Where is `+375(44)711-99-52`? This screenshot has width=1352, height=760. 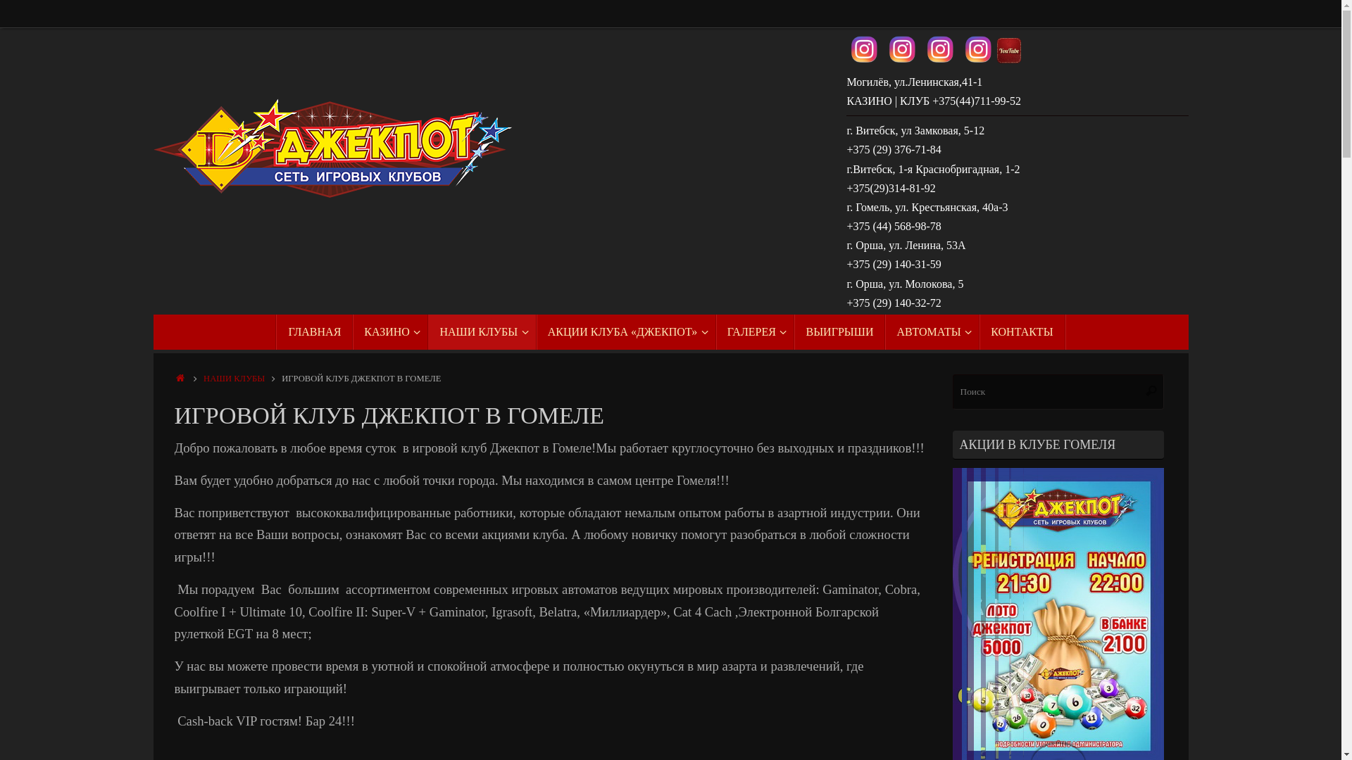
+375(44)711-99-52 is located at coordinates (975, 101).